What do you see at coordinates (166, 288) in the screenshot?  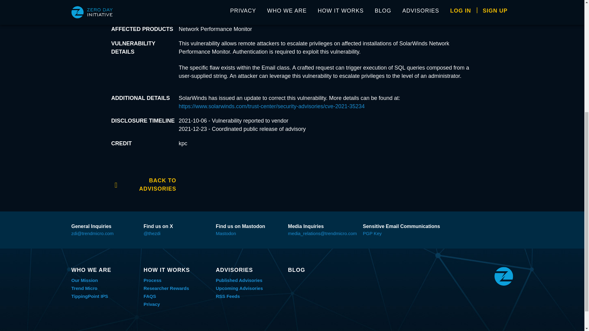 I see `Researcher Rewards` at bounding box center [166, 288].